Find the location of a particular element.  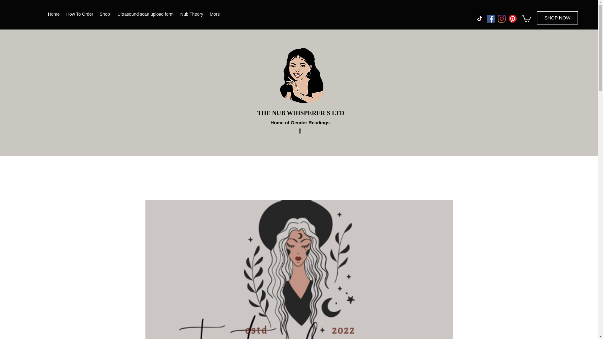

- SHOP NOW - is located at coordinates (557, 18).